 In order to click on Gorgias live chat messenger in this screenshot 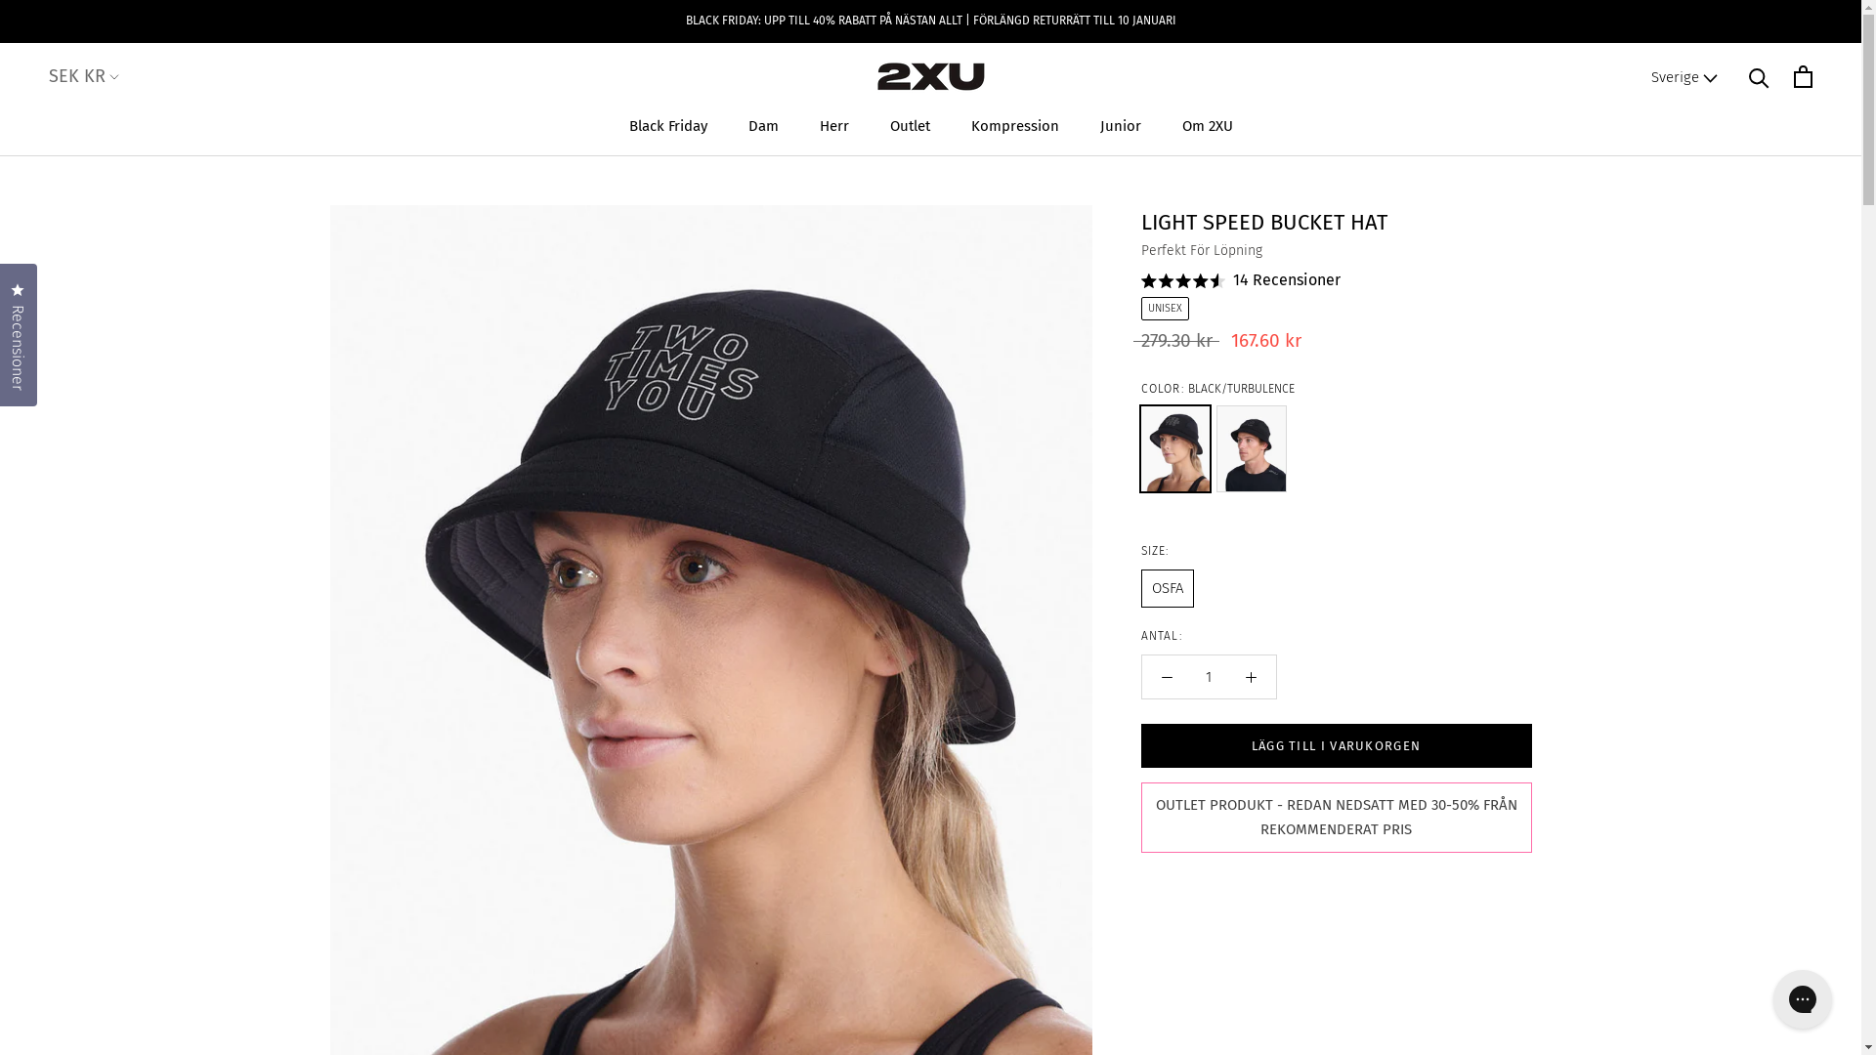, I will do `click(1803, 999)`.